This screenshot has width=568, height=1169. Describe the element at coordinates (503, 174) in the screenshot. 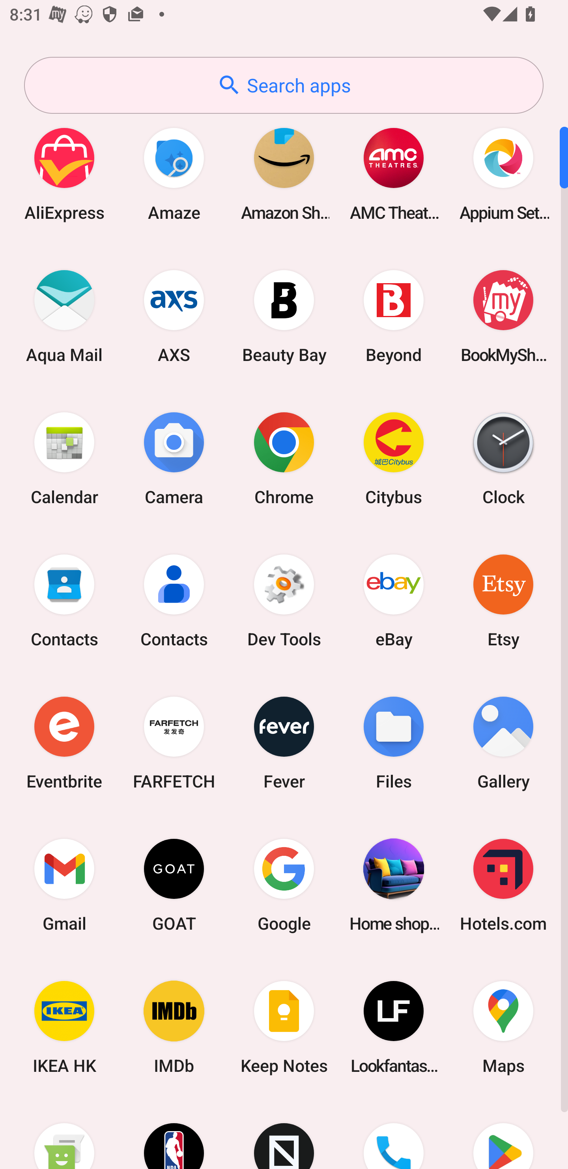

I see `Appium Settings` at that location.